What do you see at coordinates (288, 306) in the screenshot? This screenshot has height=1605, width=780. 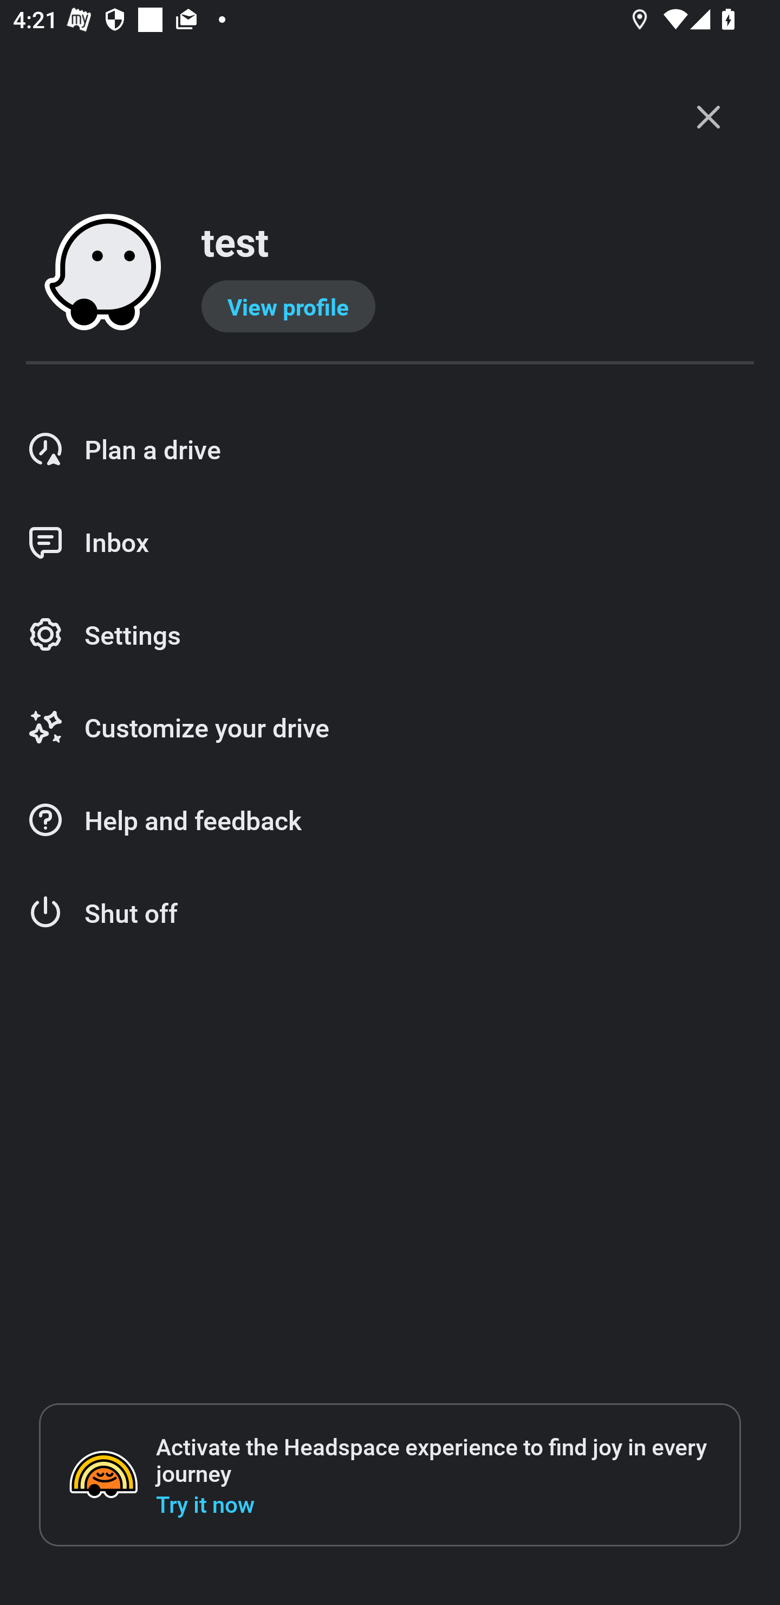 I see `View profile` at bounding box center [288, 306].